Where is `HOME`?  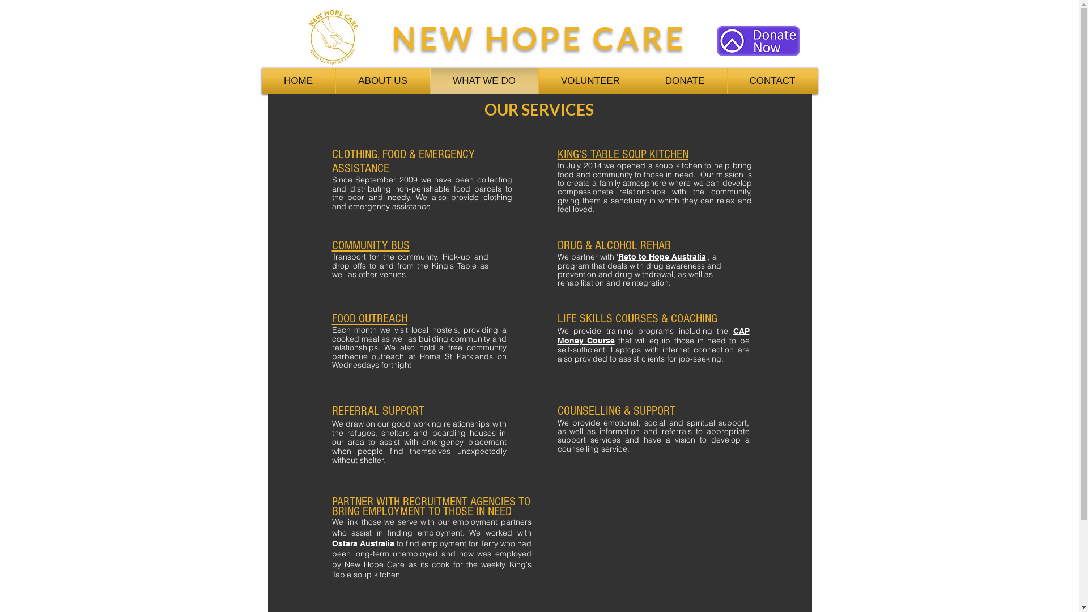
HOME is located at coordinates (298, 81).